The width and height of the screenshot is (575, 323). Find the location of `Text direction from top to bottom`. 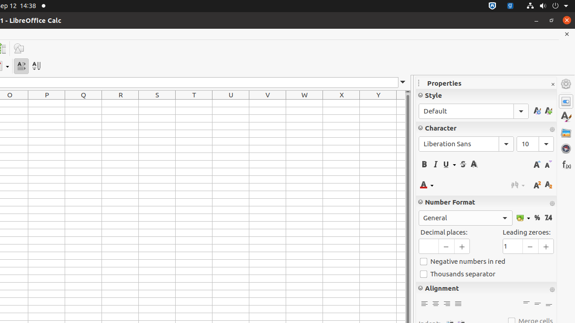

Text direction from top to bottom is located at coordinates (36, 66).